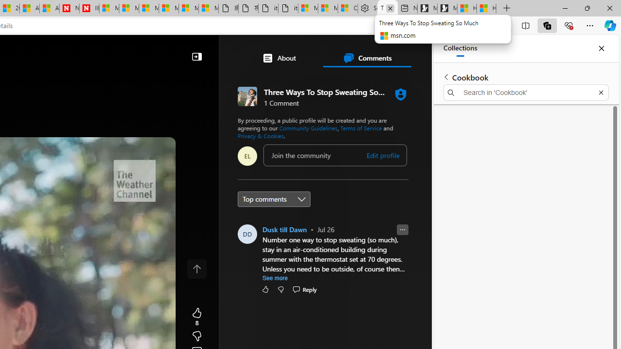  I want to click on Fix Boat Bliss, so click(337, 140).